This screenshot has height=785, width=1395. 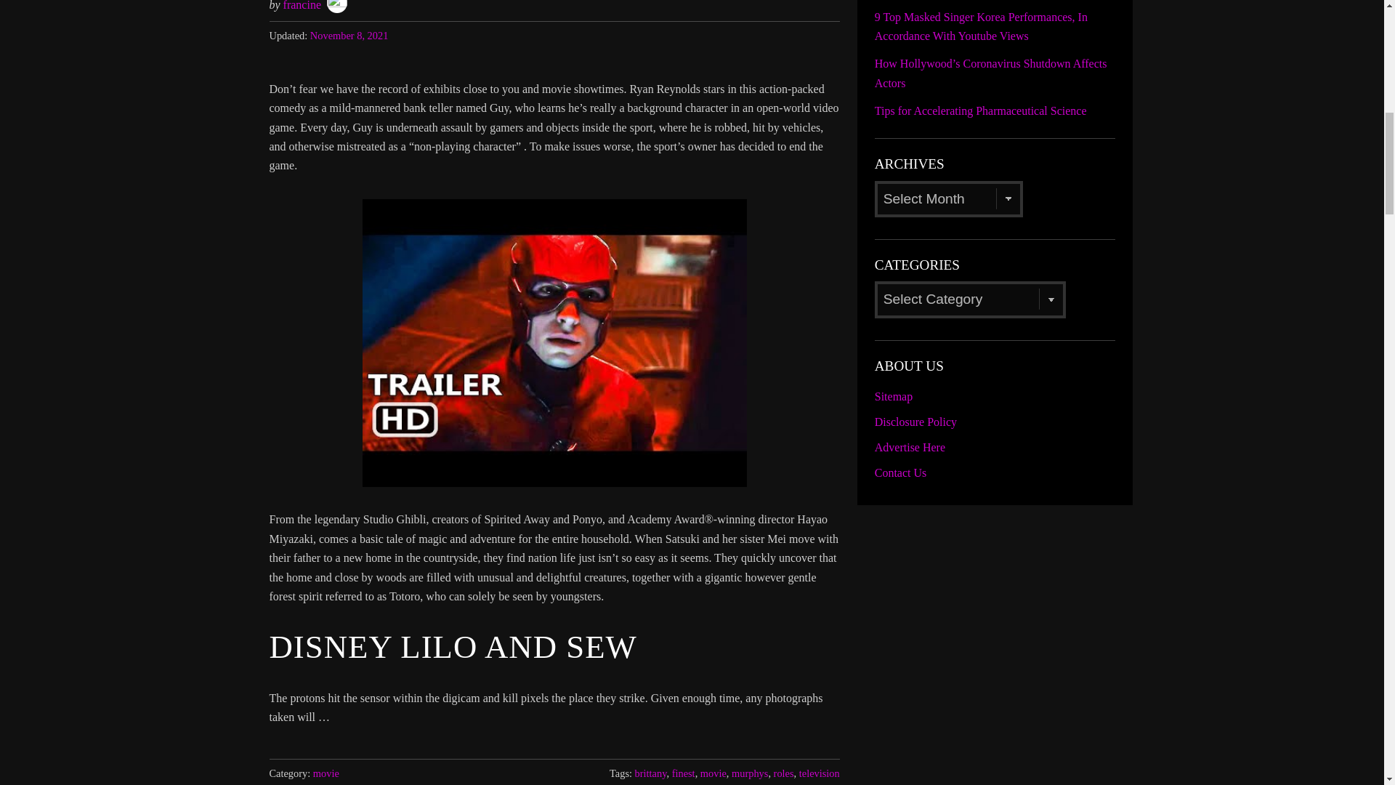 What do you see at coordinates (325, 773) in the screenshot?
I see `movie` at bounding box center [325, 773].